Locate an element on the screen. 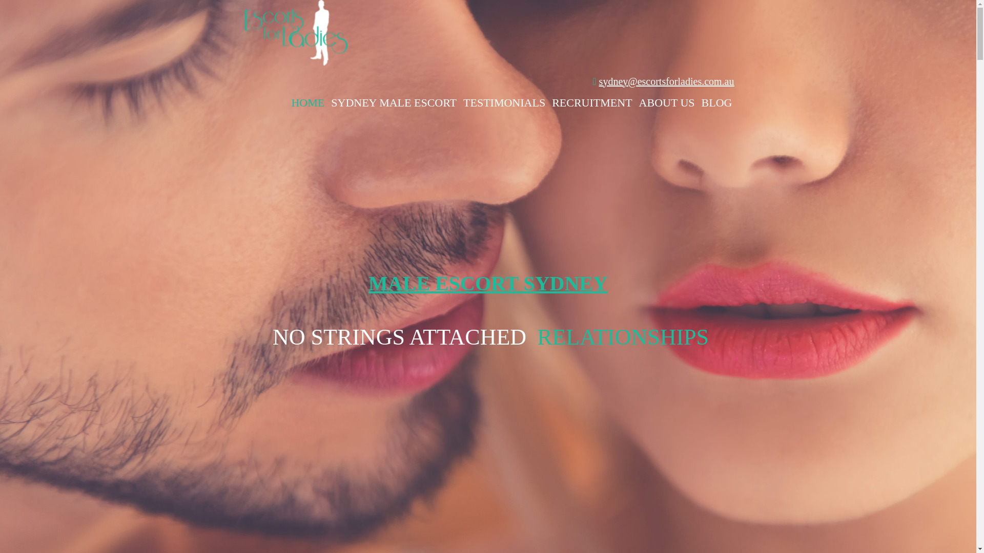 Image resolution: width=984 pixels, height=553 pixels. SYDNEY MALE ESCORT is located at coordinates (394, 102).